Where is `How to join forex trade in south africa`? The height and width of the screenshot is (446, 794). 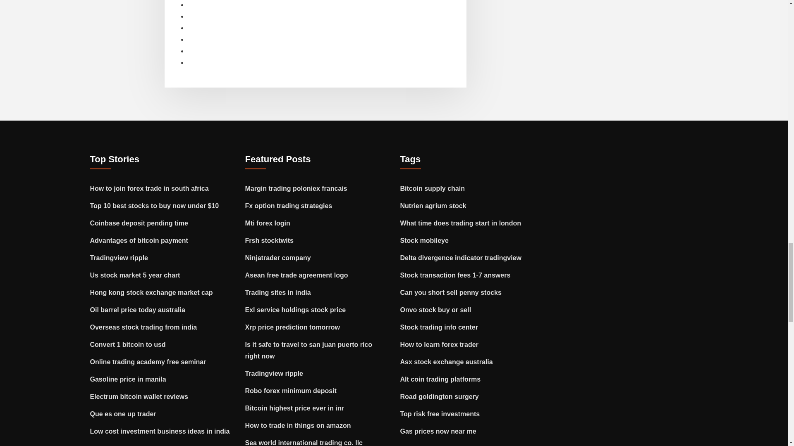
How to join forex trade in south africa is located at coordinates (149, 188).